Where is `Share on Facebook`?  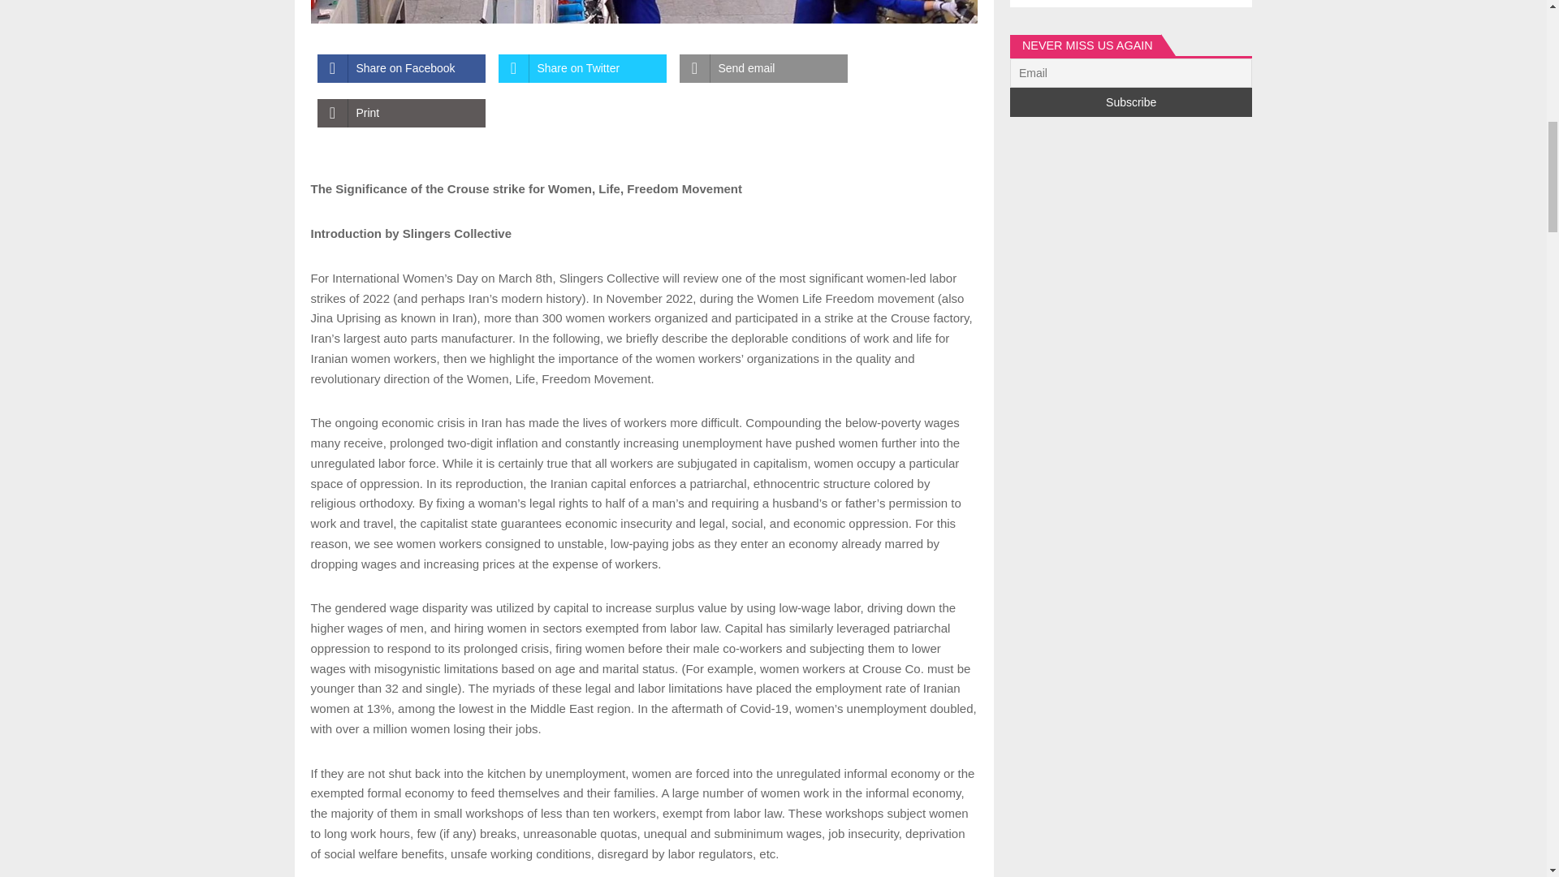 Share on Facebook is located at coordinates (400, 68).